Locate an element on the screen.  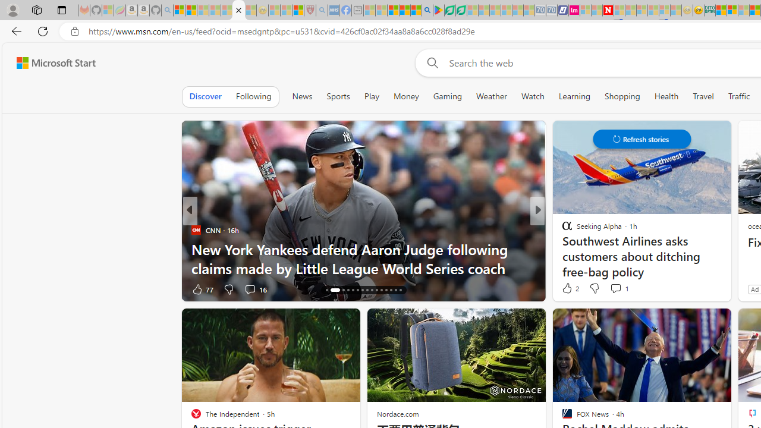
125 Like is located at coordinates (570, 289).